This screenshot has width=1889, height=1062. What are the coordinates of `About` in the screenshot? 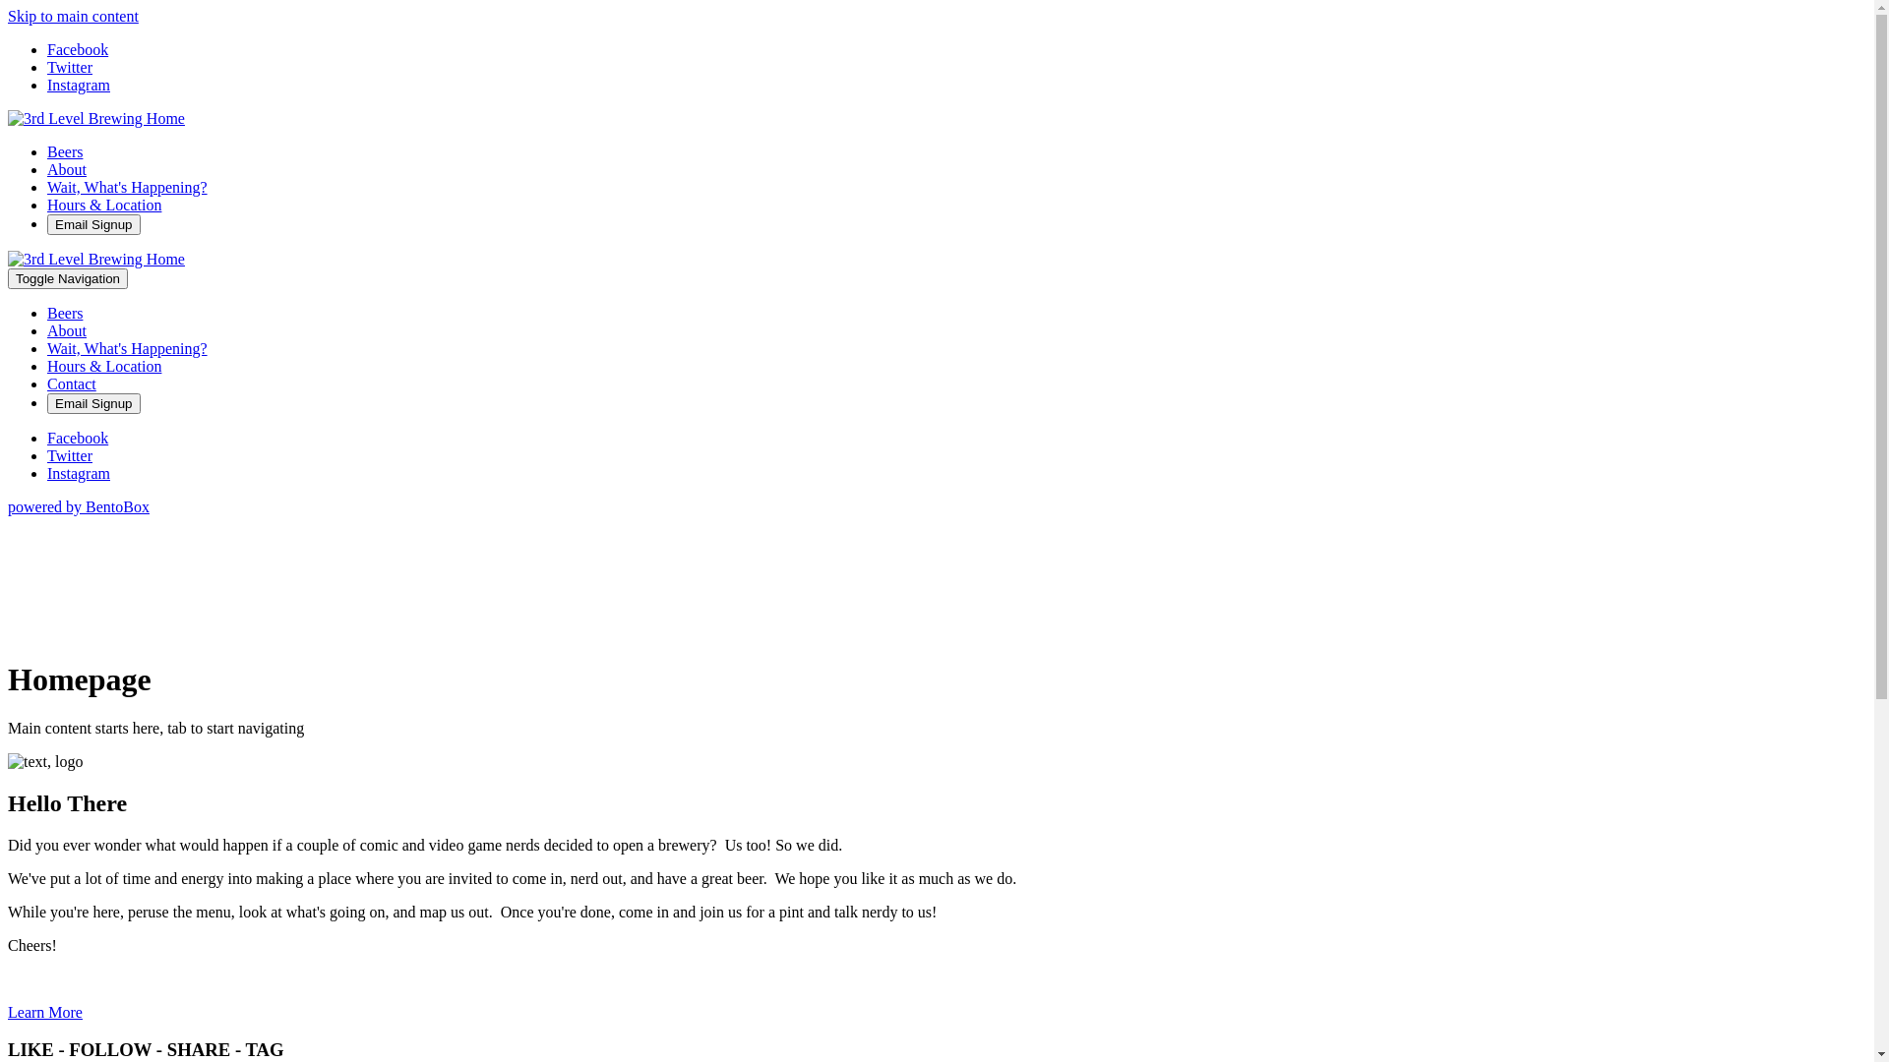 It's located at (67, 169).